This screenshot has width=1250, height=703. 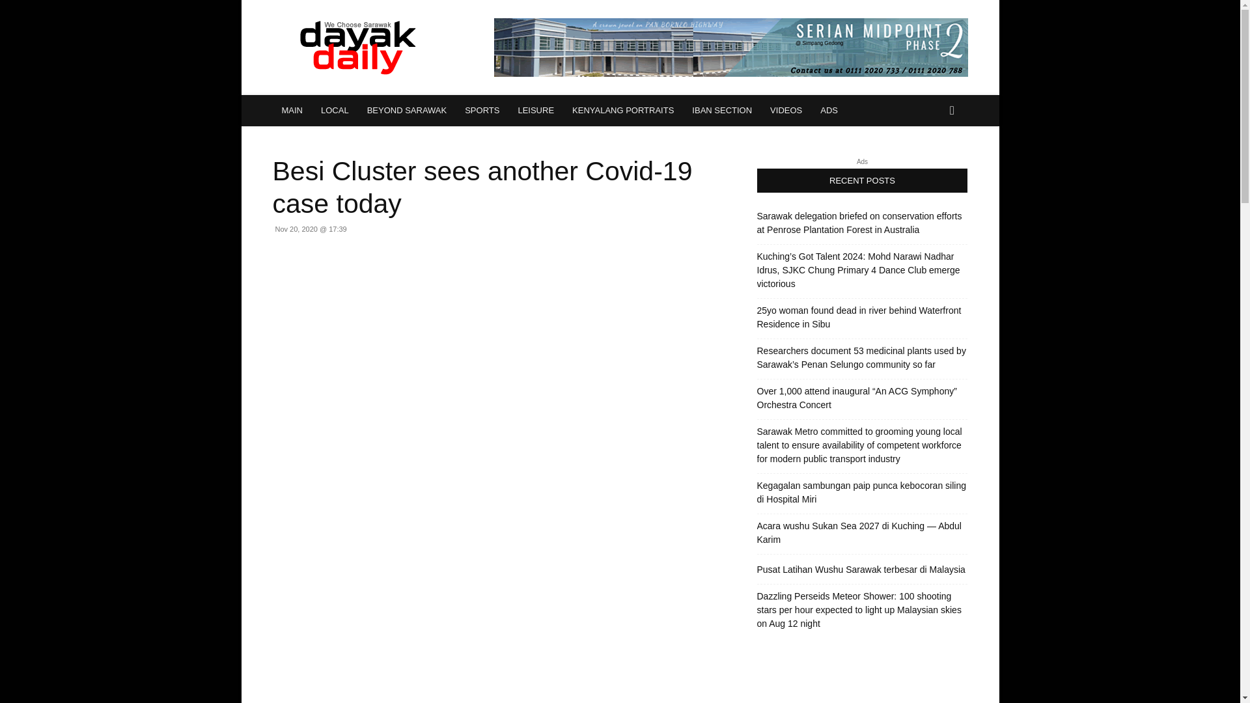 What do you see at coordinates (931, 163) in the screenshot?
I see `Search` at bounding box center [931, 163].